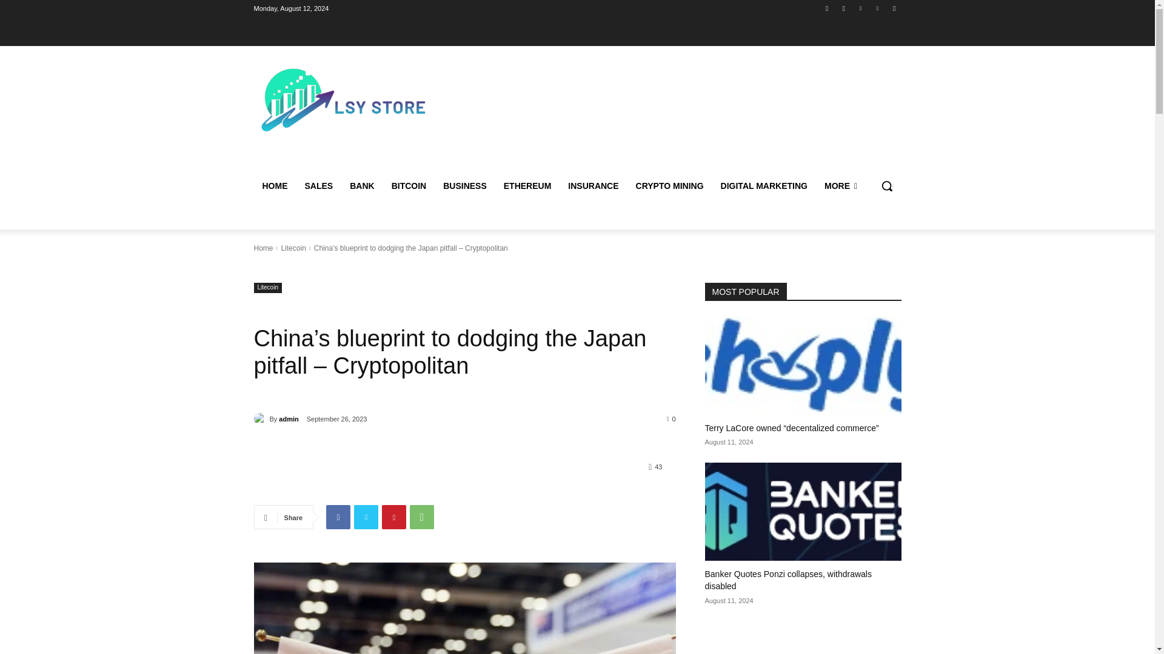 Image resolution: width=1164 pixels, height=654 pixels. I want to click on Vimeo, so click(878, 8).